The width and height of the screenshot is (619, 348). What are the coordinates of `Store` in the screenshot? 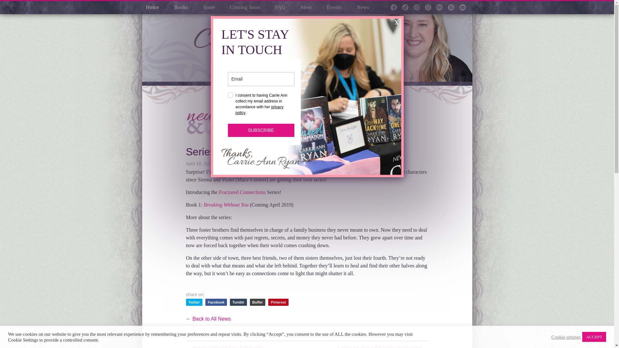 It's located at (209, 7).